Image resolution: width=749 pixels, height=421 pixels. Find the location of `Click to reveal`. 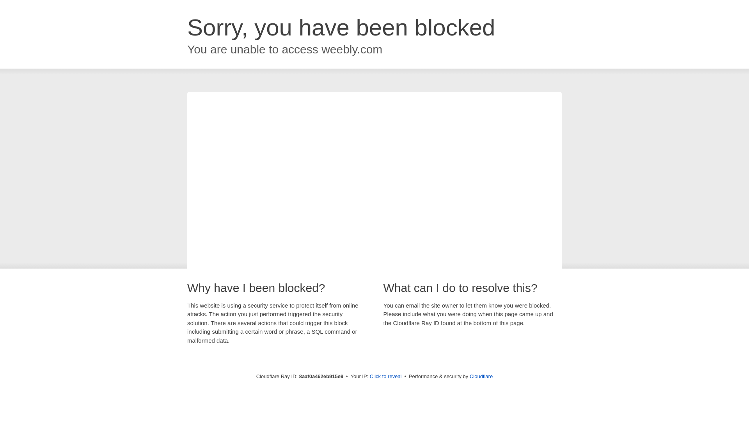

Click to reveal is located at coordinates (385, 377).